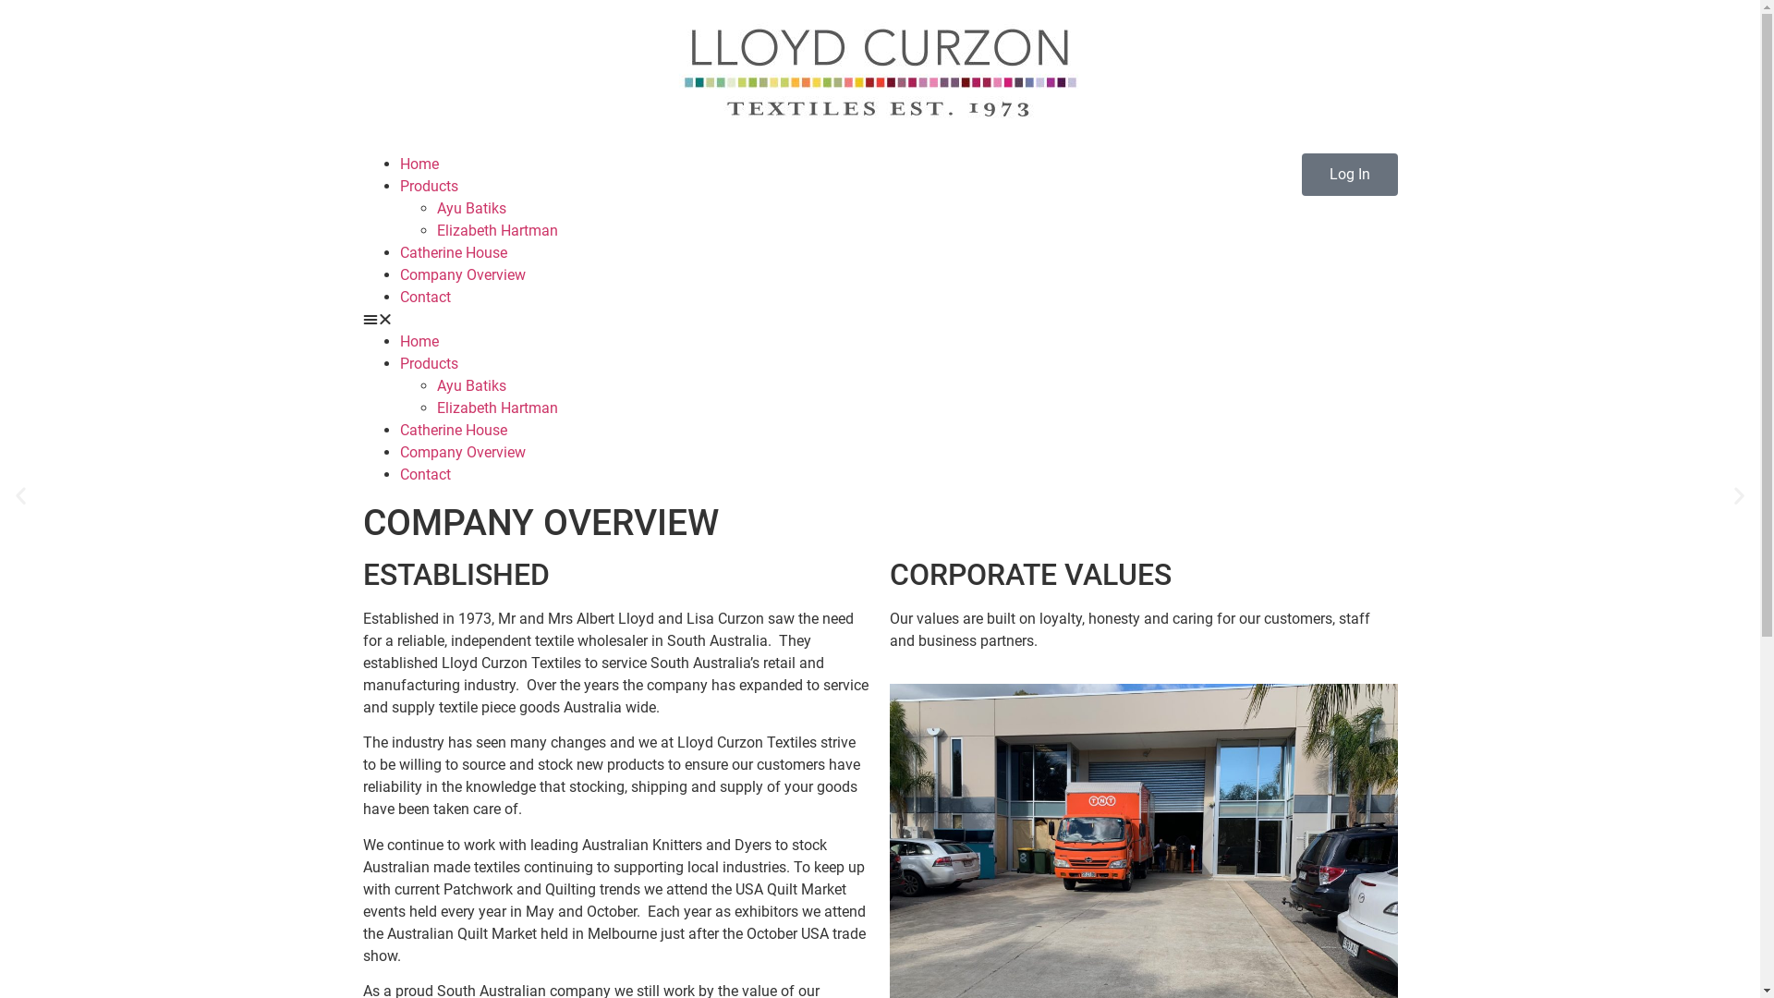  Describe the element at coordinates (429, 364) in the screenshot. I see `Products` at that location.